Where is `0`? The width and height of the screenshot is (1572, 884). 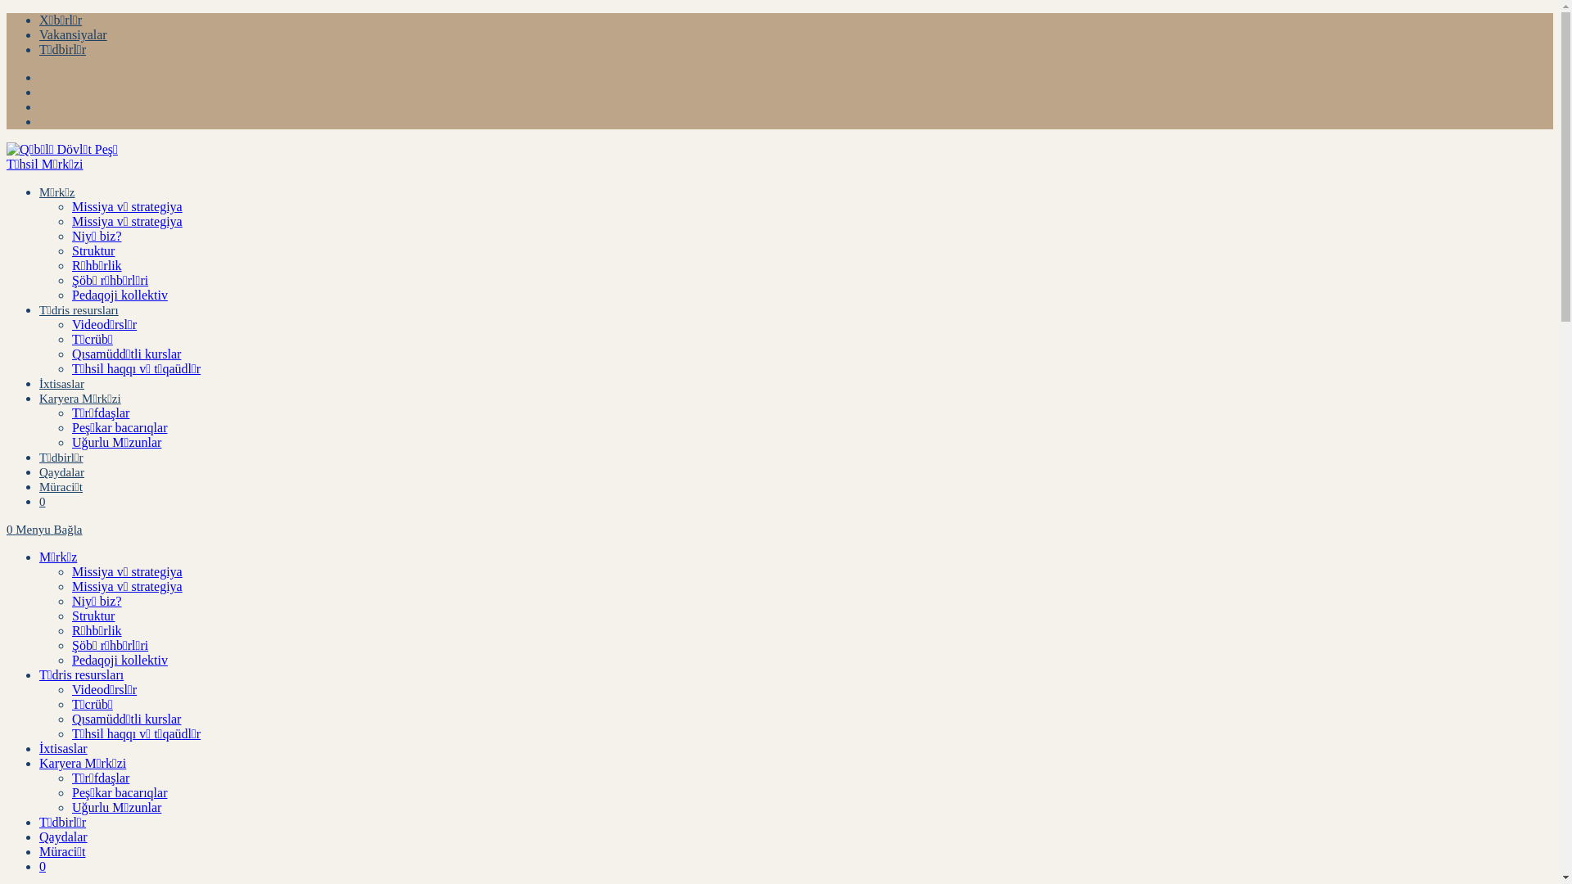
0 is located at coordinates (11, 530).